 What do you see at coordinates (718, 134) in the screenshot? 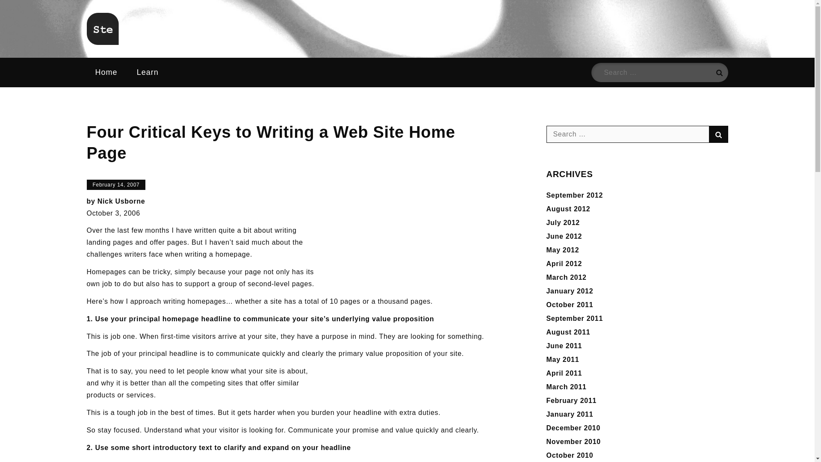
I see `Search` at bounding box center [718, 134].